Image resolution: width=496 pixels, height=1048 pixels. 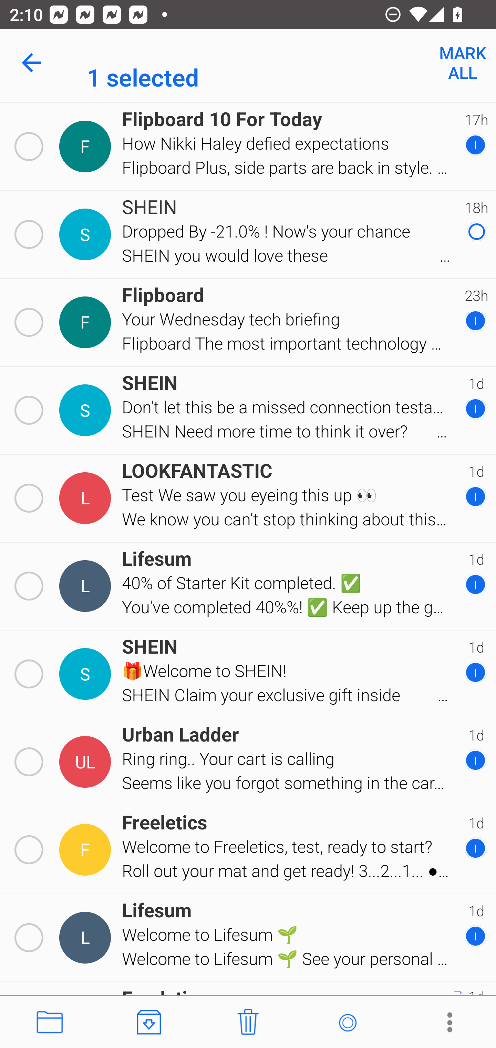 I want to click on Contact Details, so click(x=87, y=674).